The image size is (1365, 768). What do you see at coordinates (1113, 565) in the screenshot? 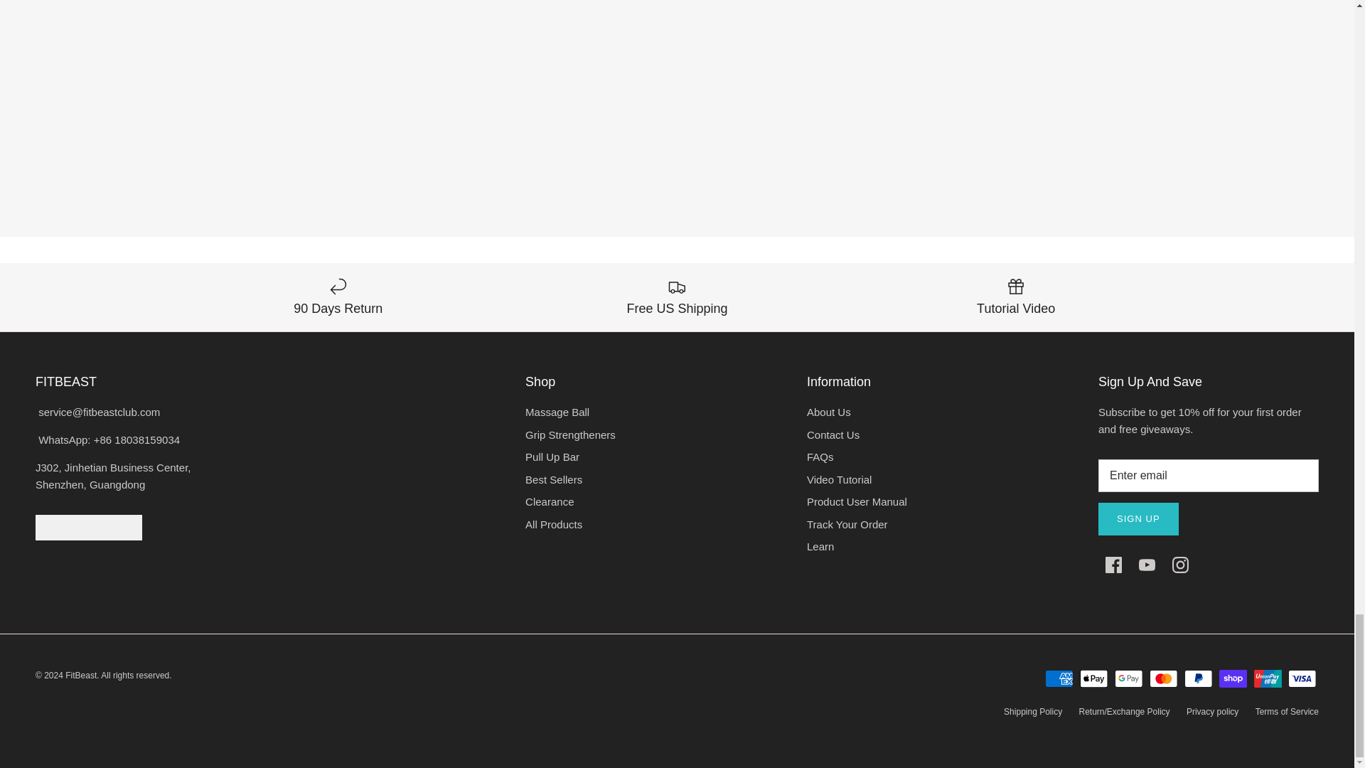
I see `Facebook` at bounding box center [1113, 565].